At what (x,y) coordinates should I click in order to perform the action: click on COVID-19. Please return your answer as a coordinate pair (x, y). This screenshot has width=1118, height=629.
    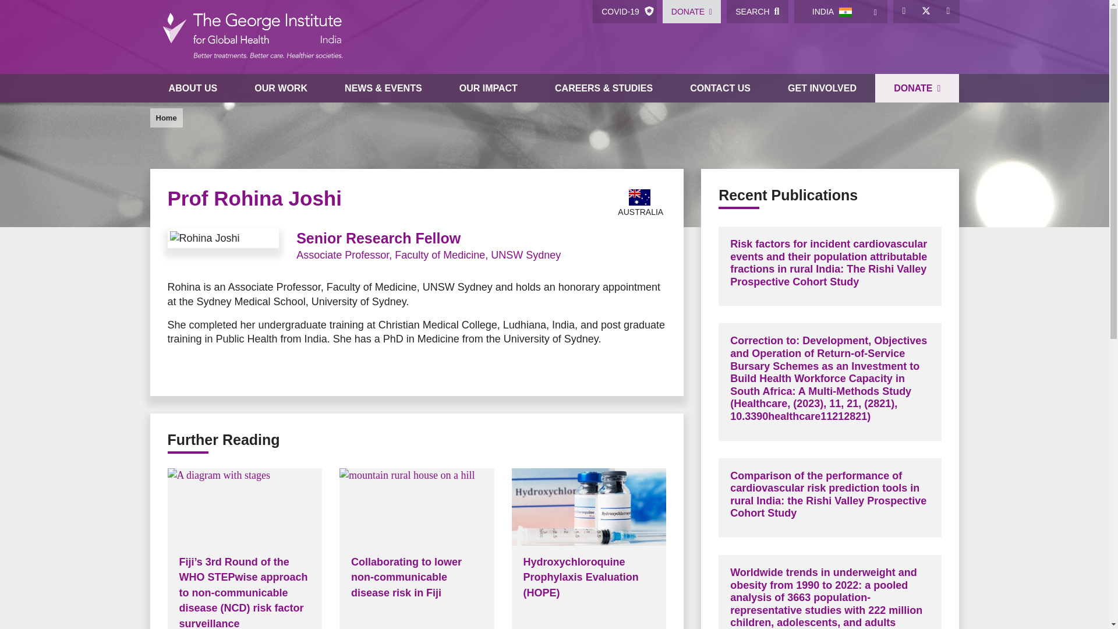
    Looking at the image, I should click on (624, 12).